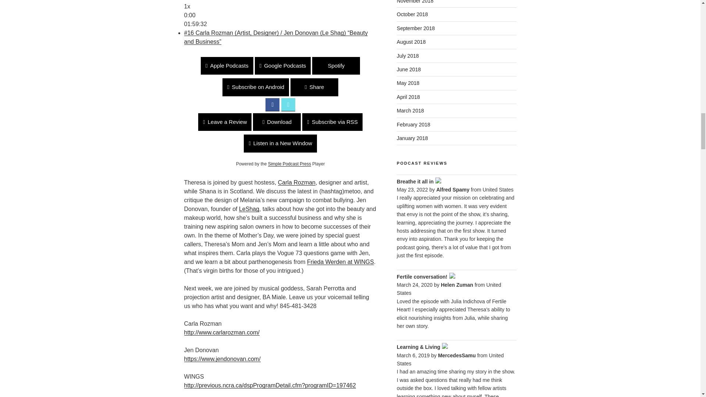 The image size is (706, 397). I want to click on Share on Twitter, so click(288, 104).